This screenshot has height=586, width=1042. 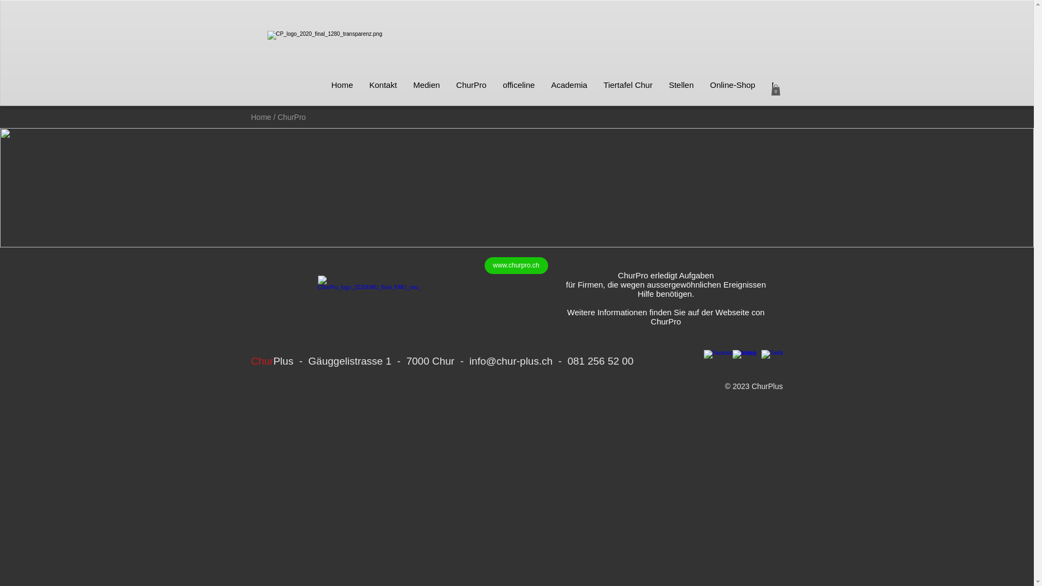 What do you see at coordinates (262, 117) in the screenshot?
I see `Home` at bounding box center [262, 117].